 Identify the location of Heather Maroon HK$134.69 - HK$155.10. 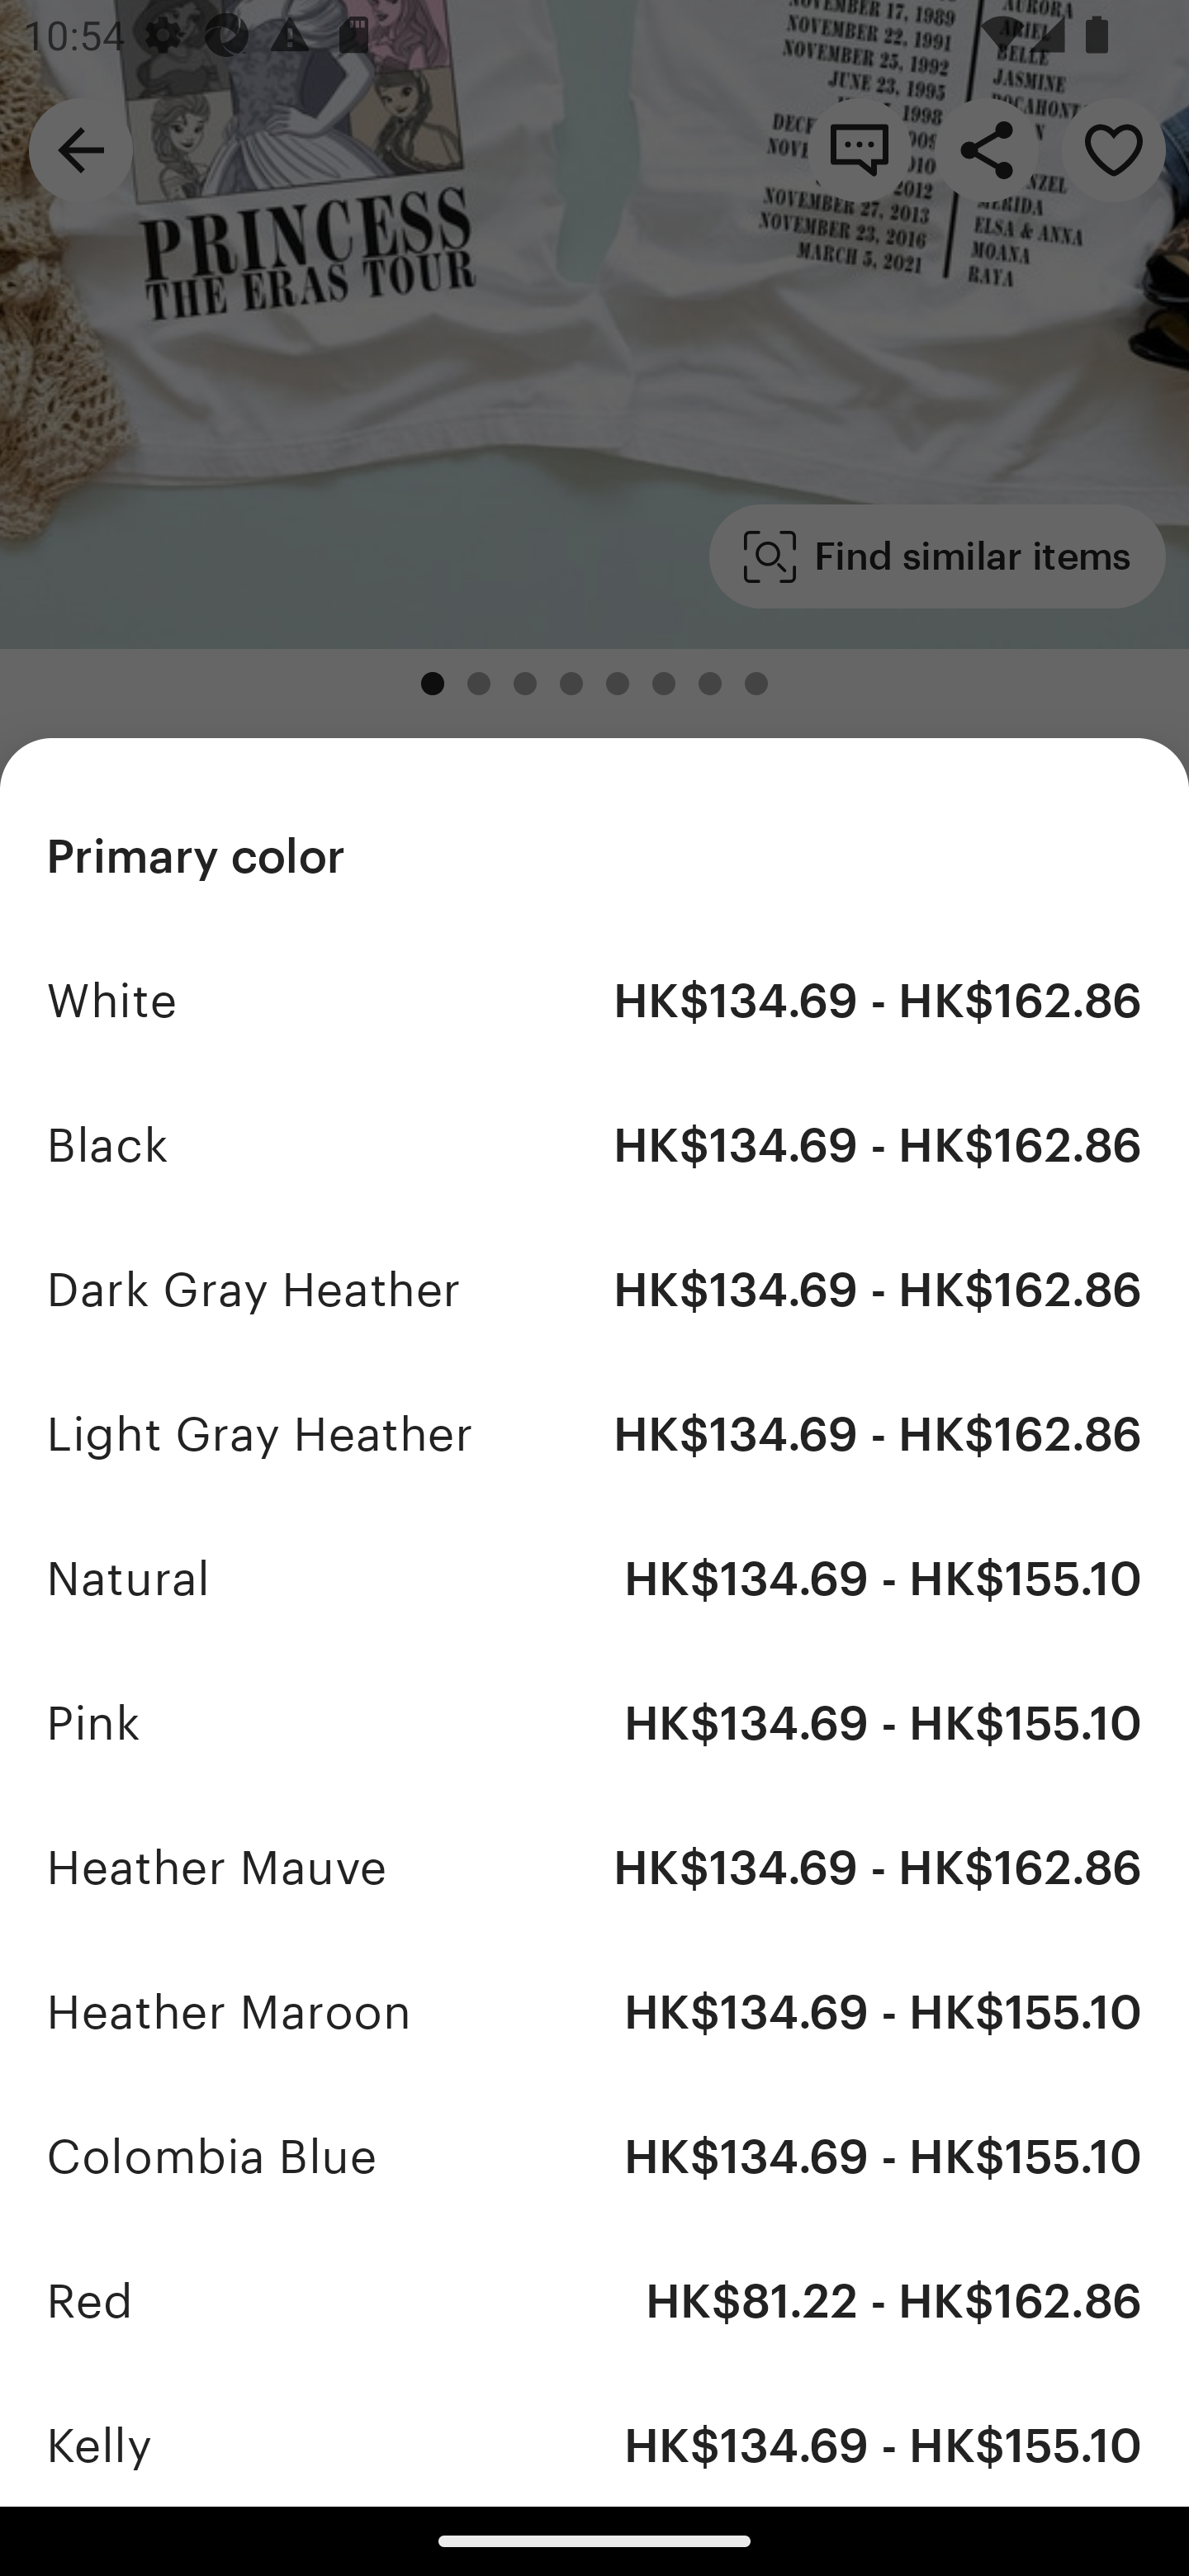
(594, 2011).